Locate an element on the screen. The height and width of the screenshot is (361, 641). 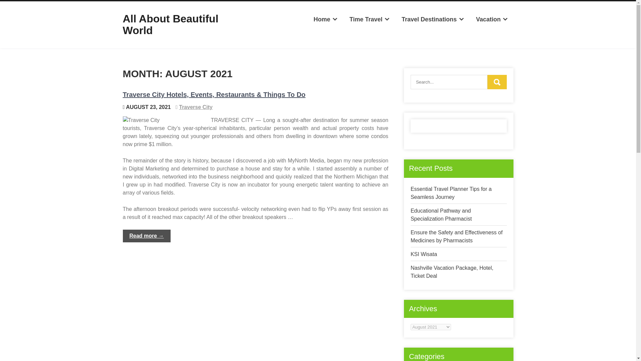
Essential Travel Planner Tips for a Seamless Journey is located at coordinates (451, 193).